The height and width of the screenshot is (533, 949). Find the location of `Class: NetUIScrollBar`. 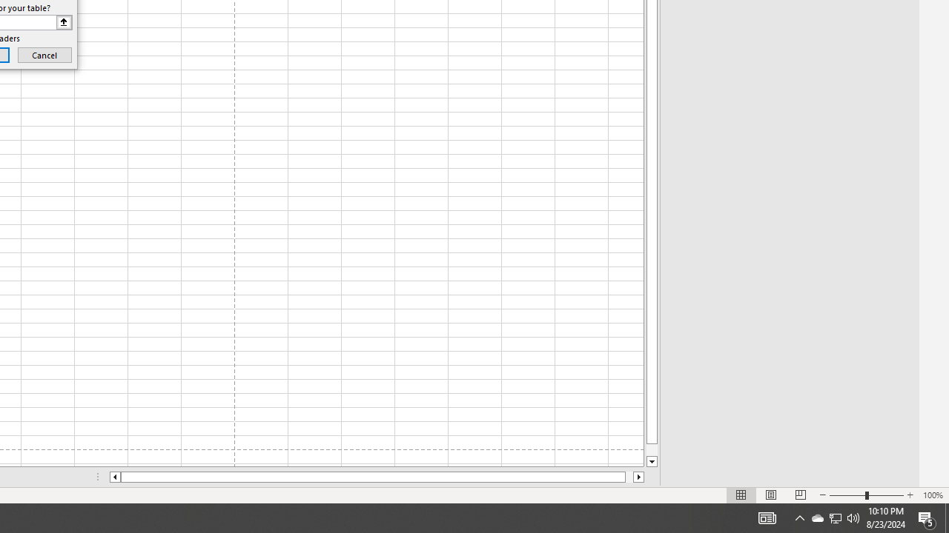

Class: NetUIScrollBar is located at coordinates (377, 477).